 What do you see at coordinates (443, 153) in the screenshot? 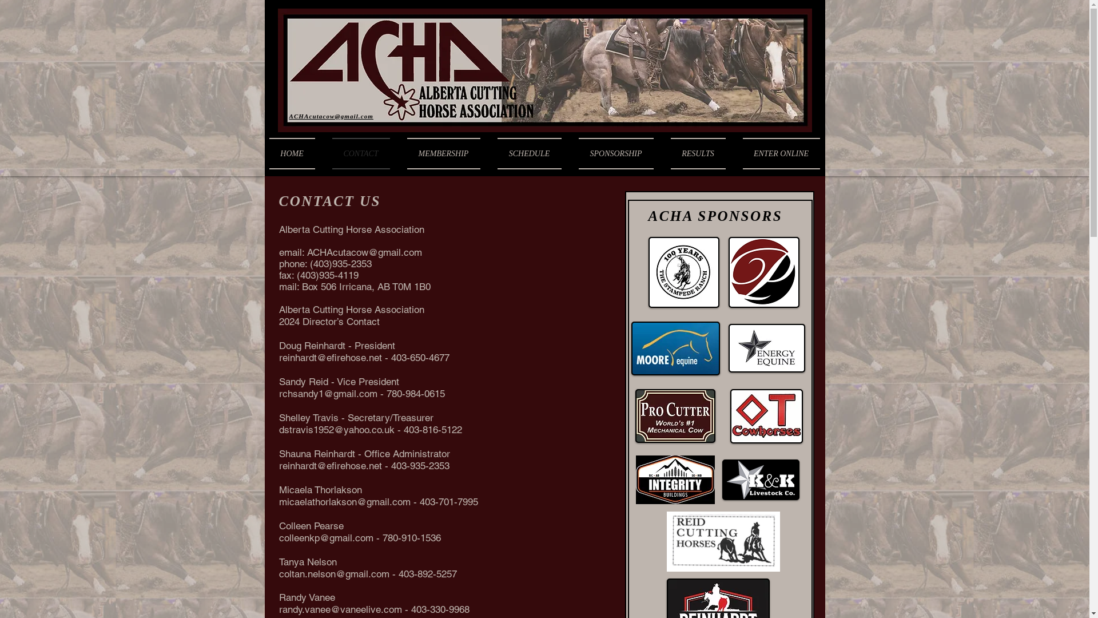
I see `MEMBERSHIP` at bounding box center [443, 153].